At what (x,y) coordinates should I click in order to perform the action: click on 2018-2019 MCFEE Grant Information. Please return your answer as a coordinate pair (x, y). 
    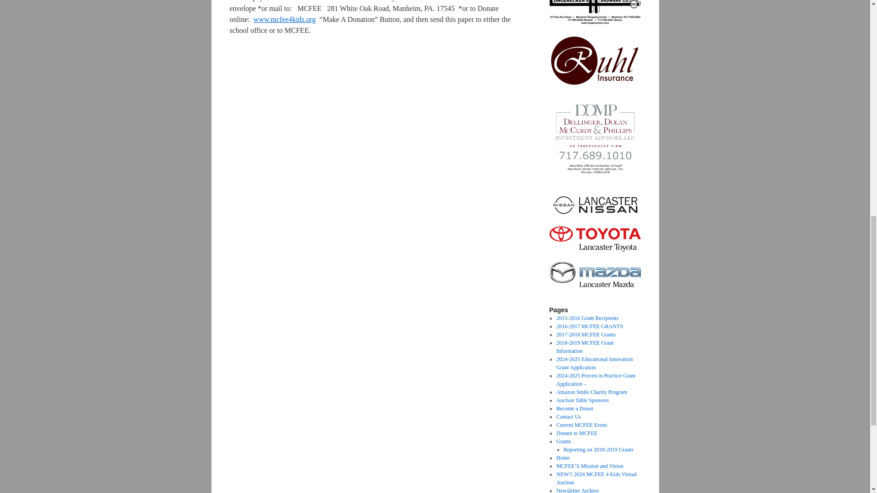
    Looking at the image, I should click on (585, 347).